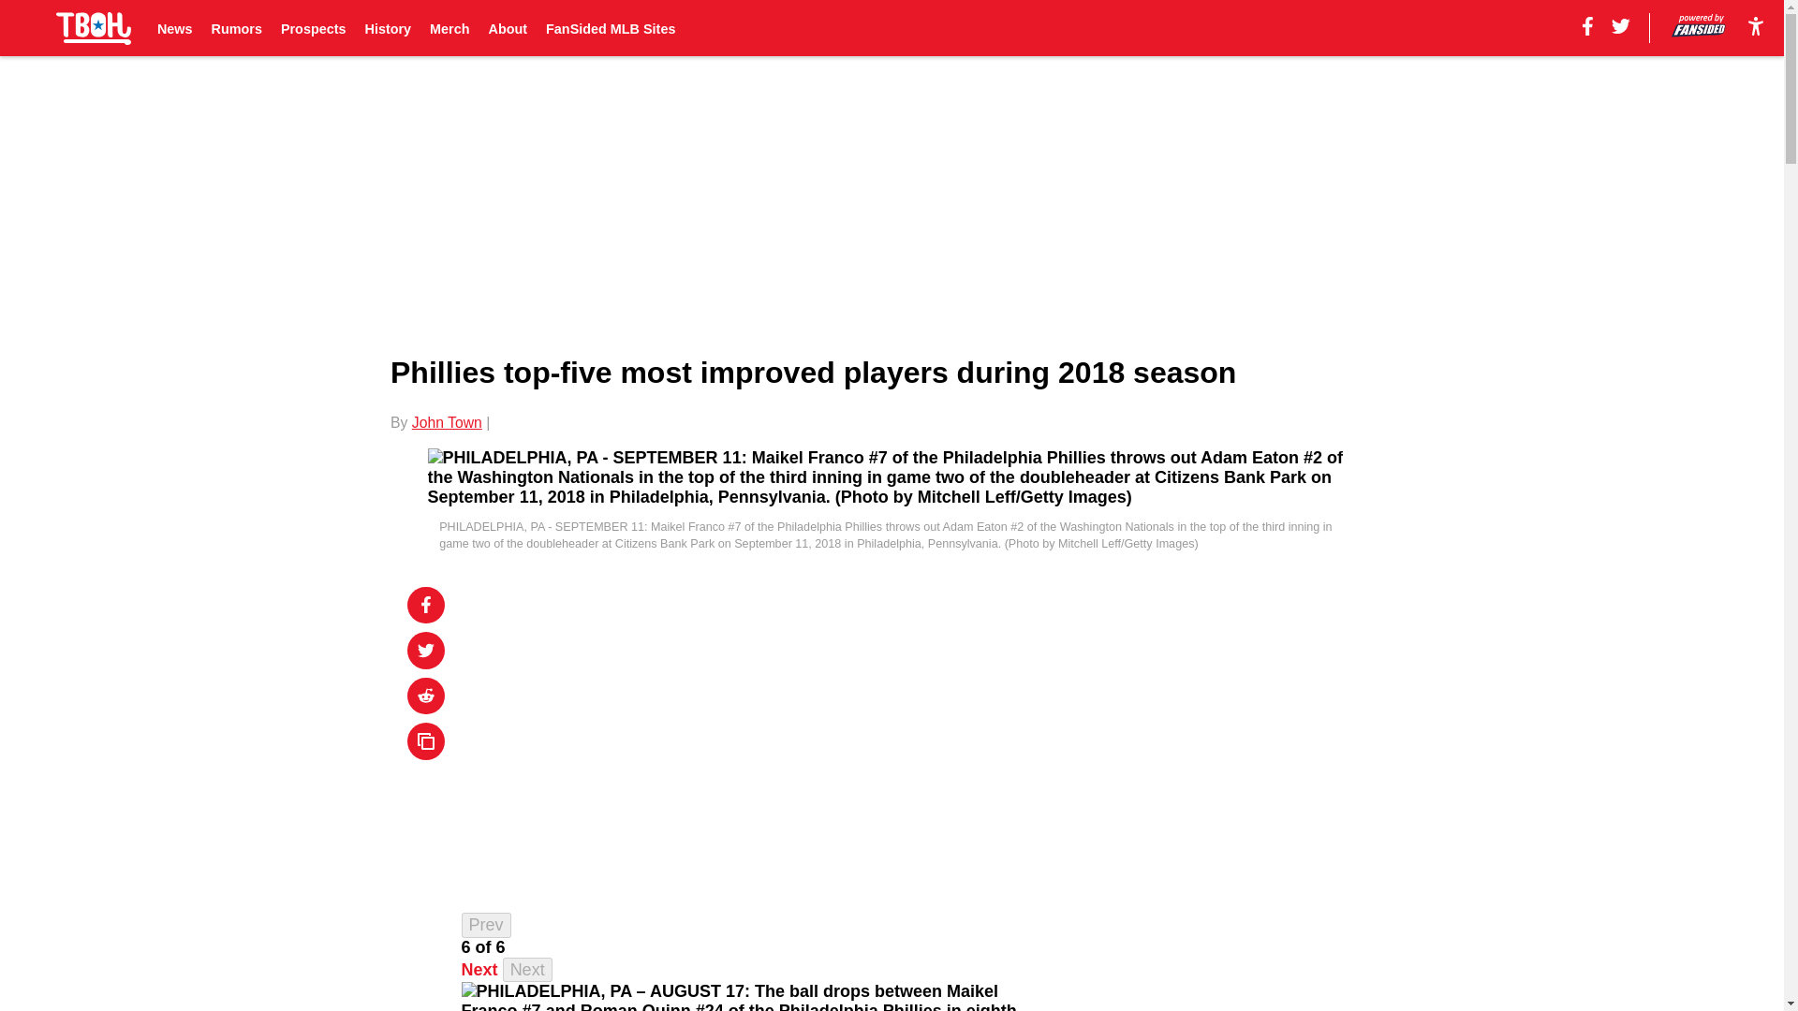 The image size is (1798, 1011). Describe the element at coordinates (237, 28) in the screenshot. I see `Rumors` at that location.